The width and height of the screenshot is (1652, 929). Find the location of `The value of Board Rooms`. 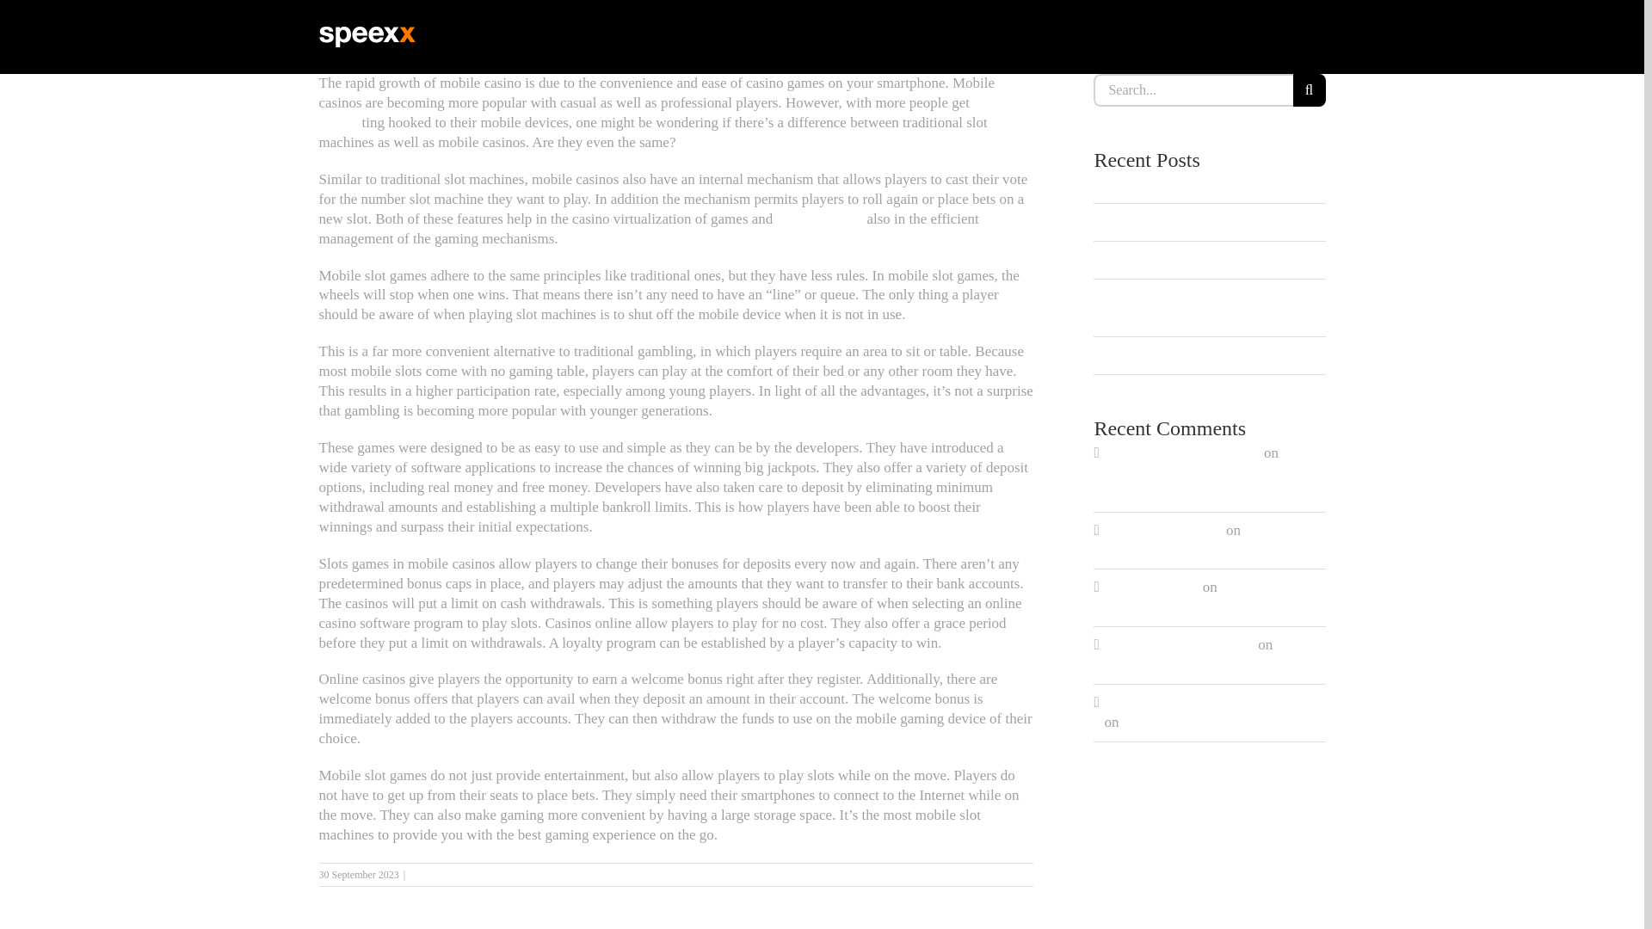

The value of Board Rooms is located at coordinates (1201, 654).